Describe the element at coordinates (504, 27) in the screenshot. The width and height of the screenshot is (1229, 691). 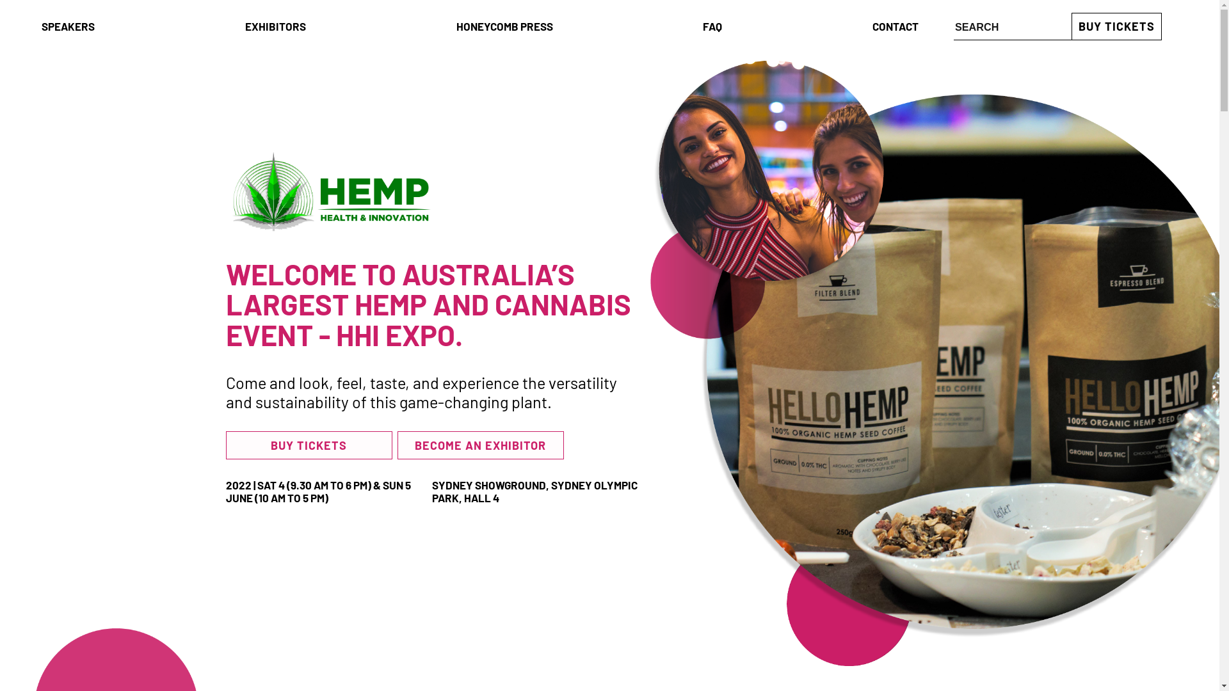
I see `HONEYCOMB PRESS` at that location.